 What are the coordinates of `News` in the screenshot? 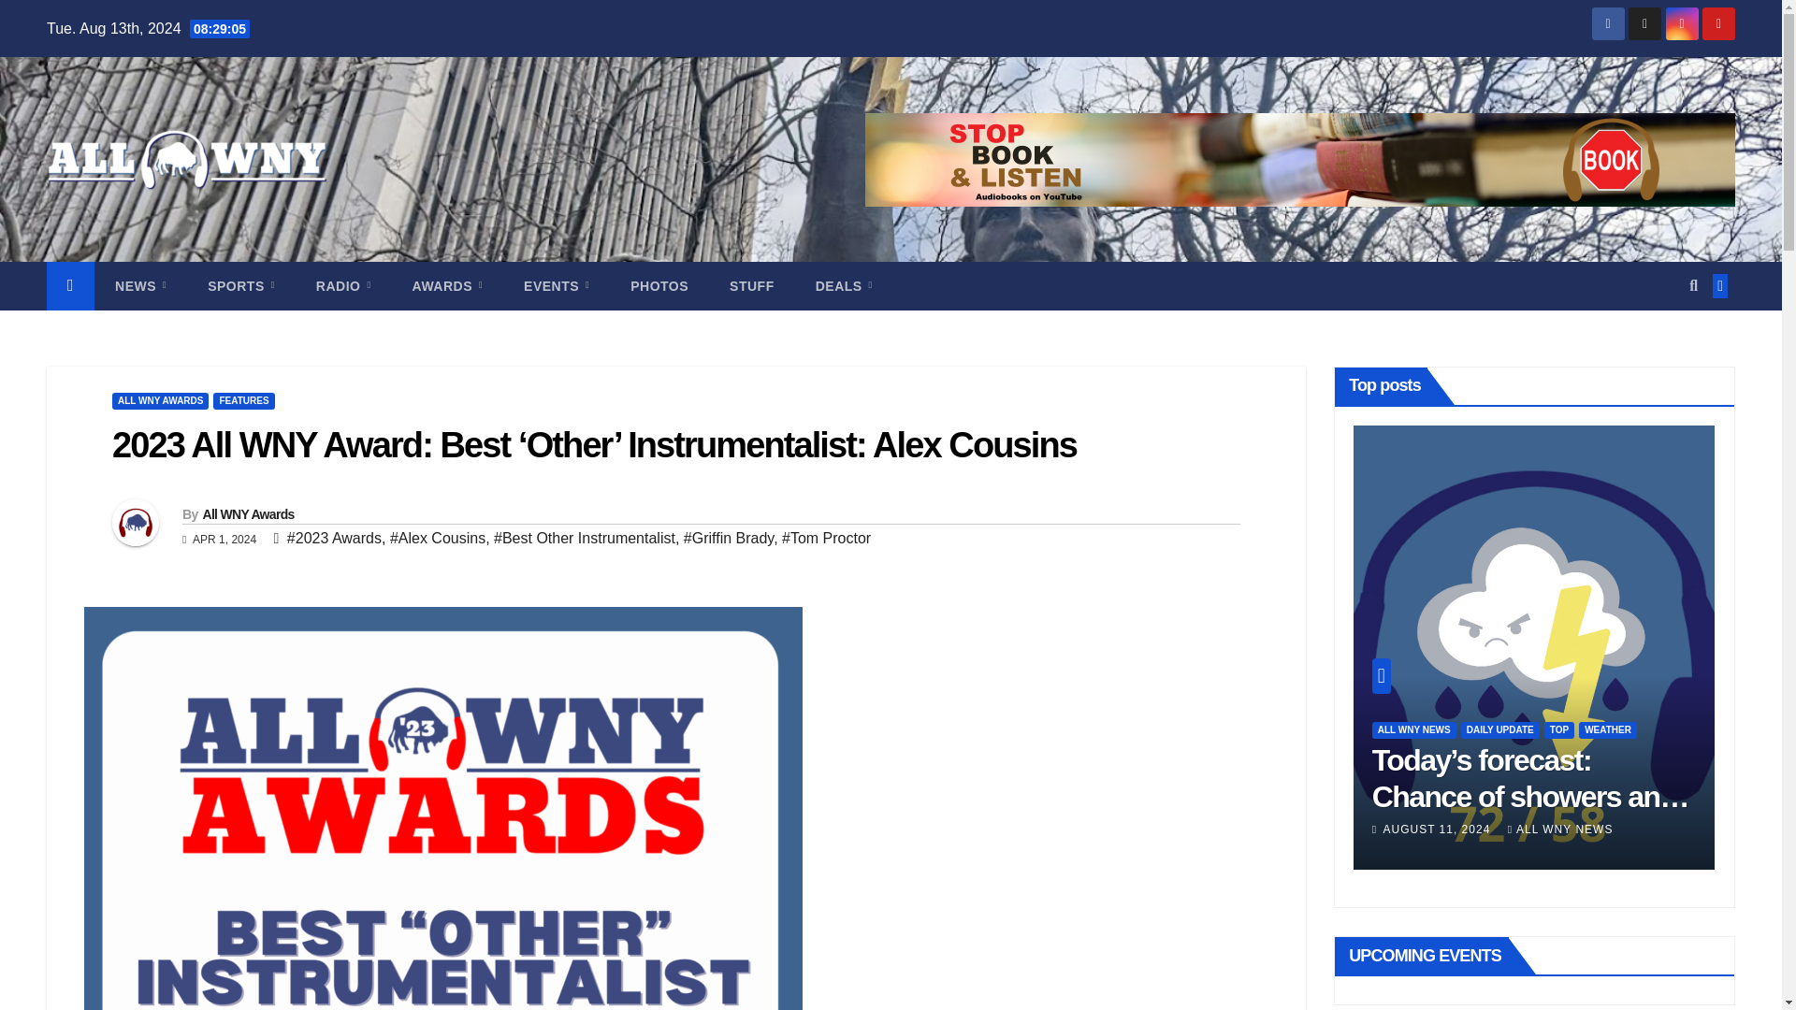 It's located at (140, 285).